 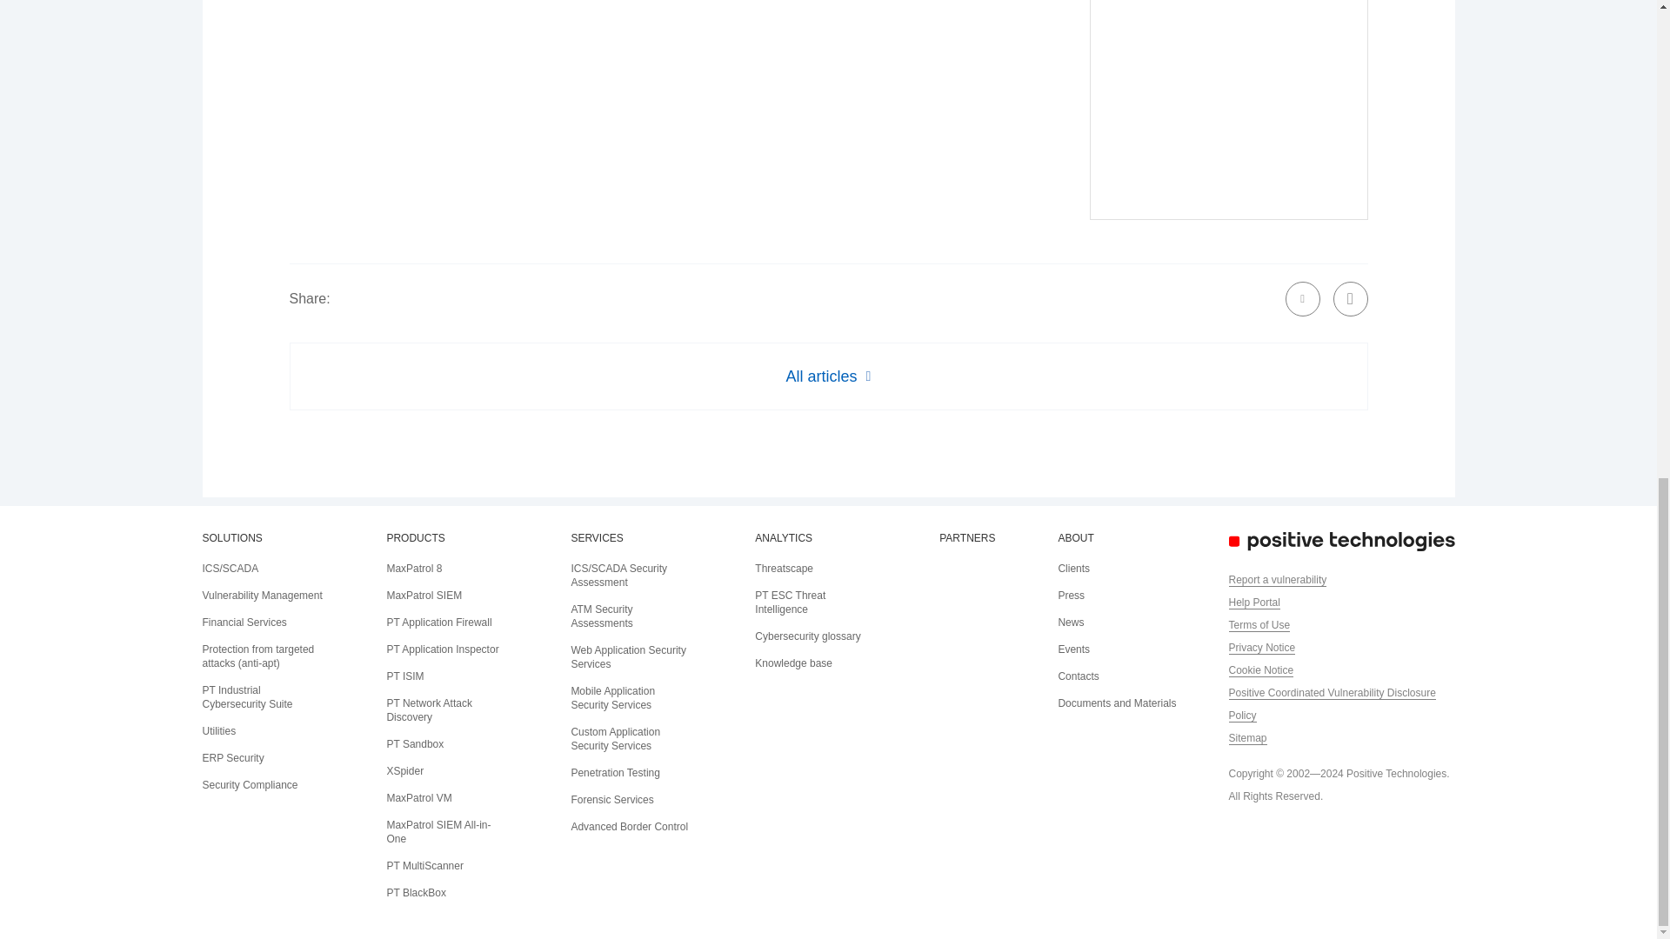 I want to click on MaxPatrol 8, so click(x=414, y=568).